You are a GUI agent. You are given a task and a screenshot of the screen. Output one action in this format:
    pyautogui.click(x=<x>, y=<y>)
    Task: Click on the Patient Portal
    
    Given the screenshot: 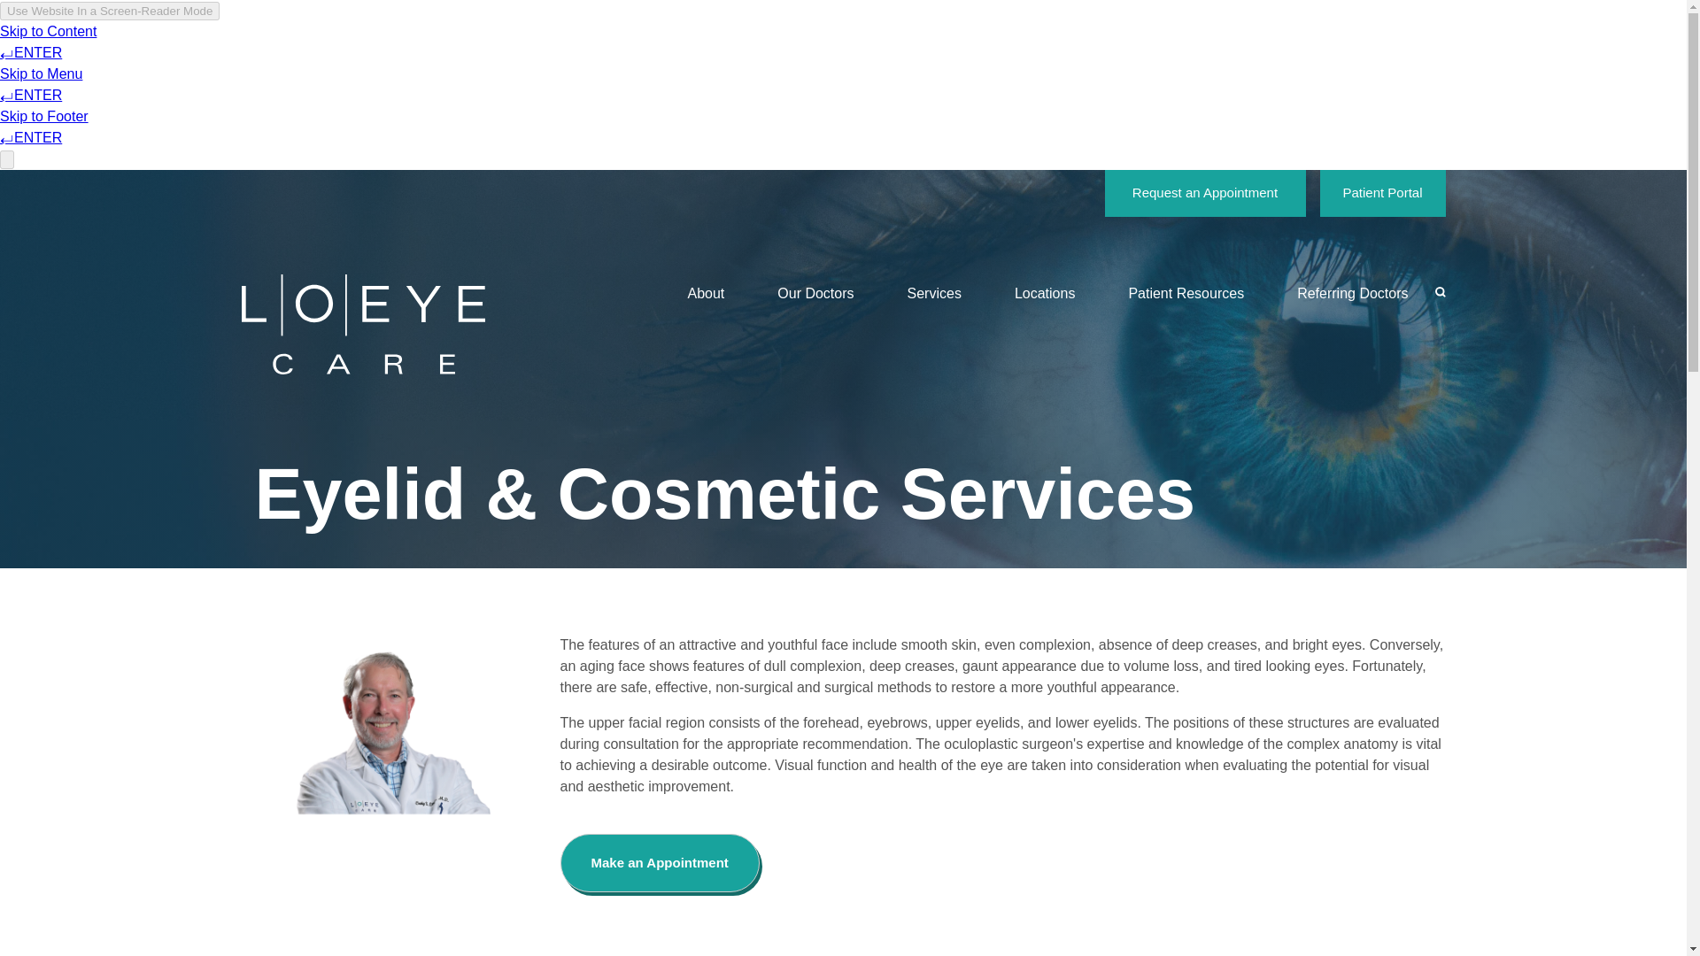 What is the action you would take?
    pyautogui.click(x=1381, y=193)
    